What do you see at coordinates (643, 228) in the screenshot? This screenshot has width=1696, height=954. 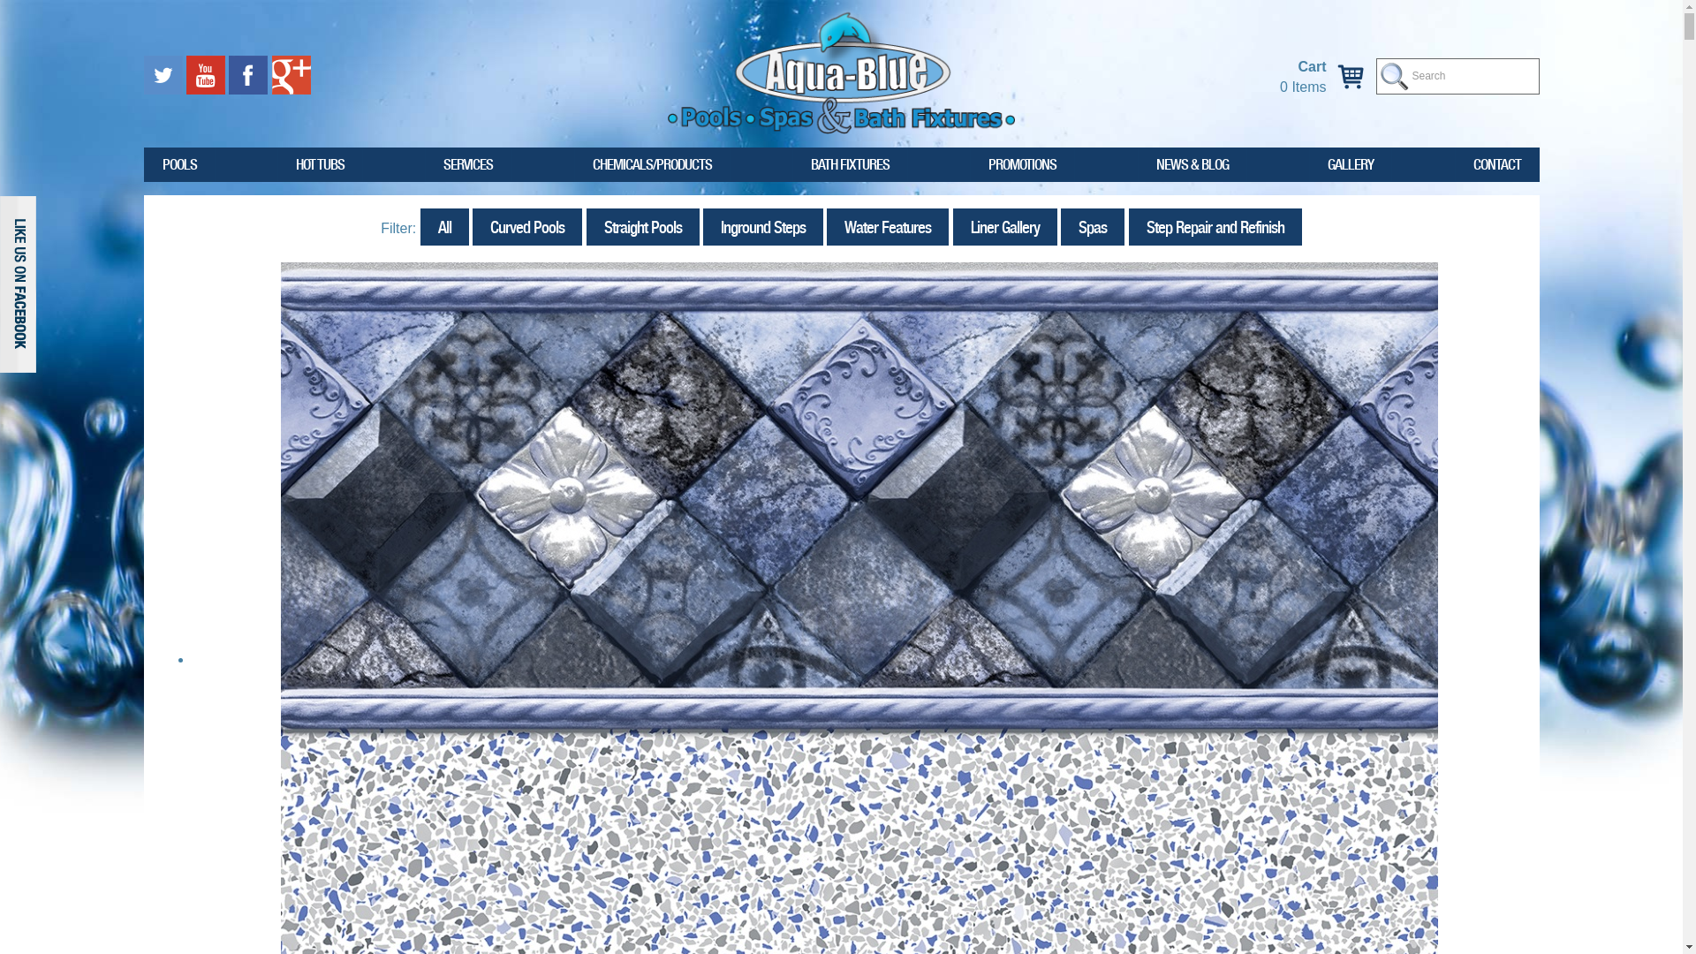 I see `Straight Pools` at bounding box center [643, 228].